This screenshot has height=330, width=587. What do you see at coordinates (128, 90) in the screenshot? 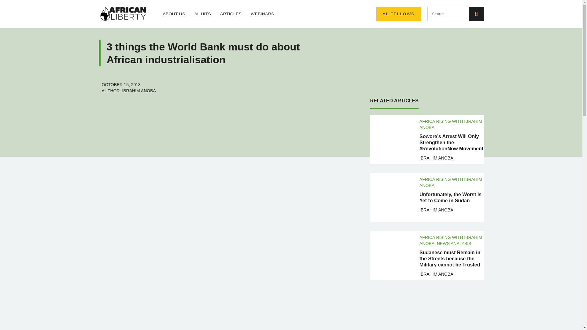
I see `AUTHOR: IBRAHIM ANOBA` at bounding box center [128, 90].